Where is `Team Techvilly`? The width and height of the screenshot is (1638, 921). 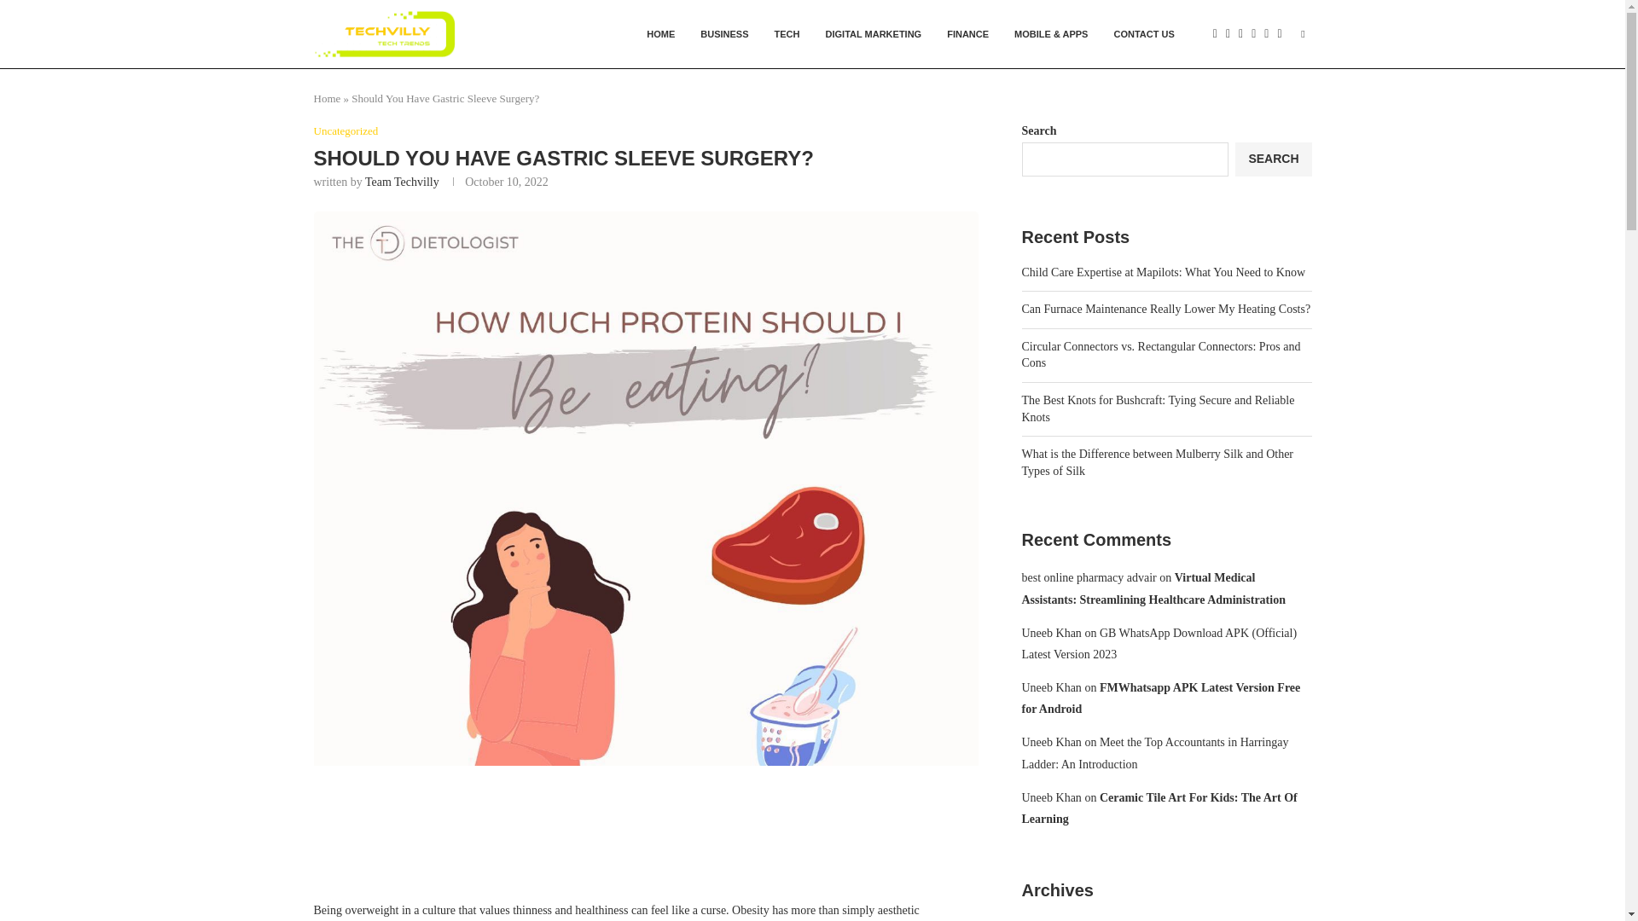 Team Techvilly is located at coordinates (402, 182).